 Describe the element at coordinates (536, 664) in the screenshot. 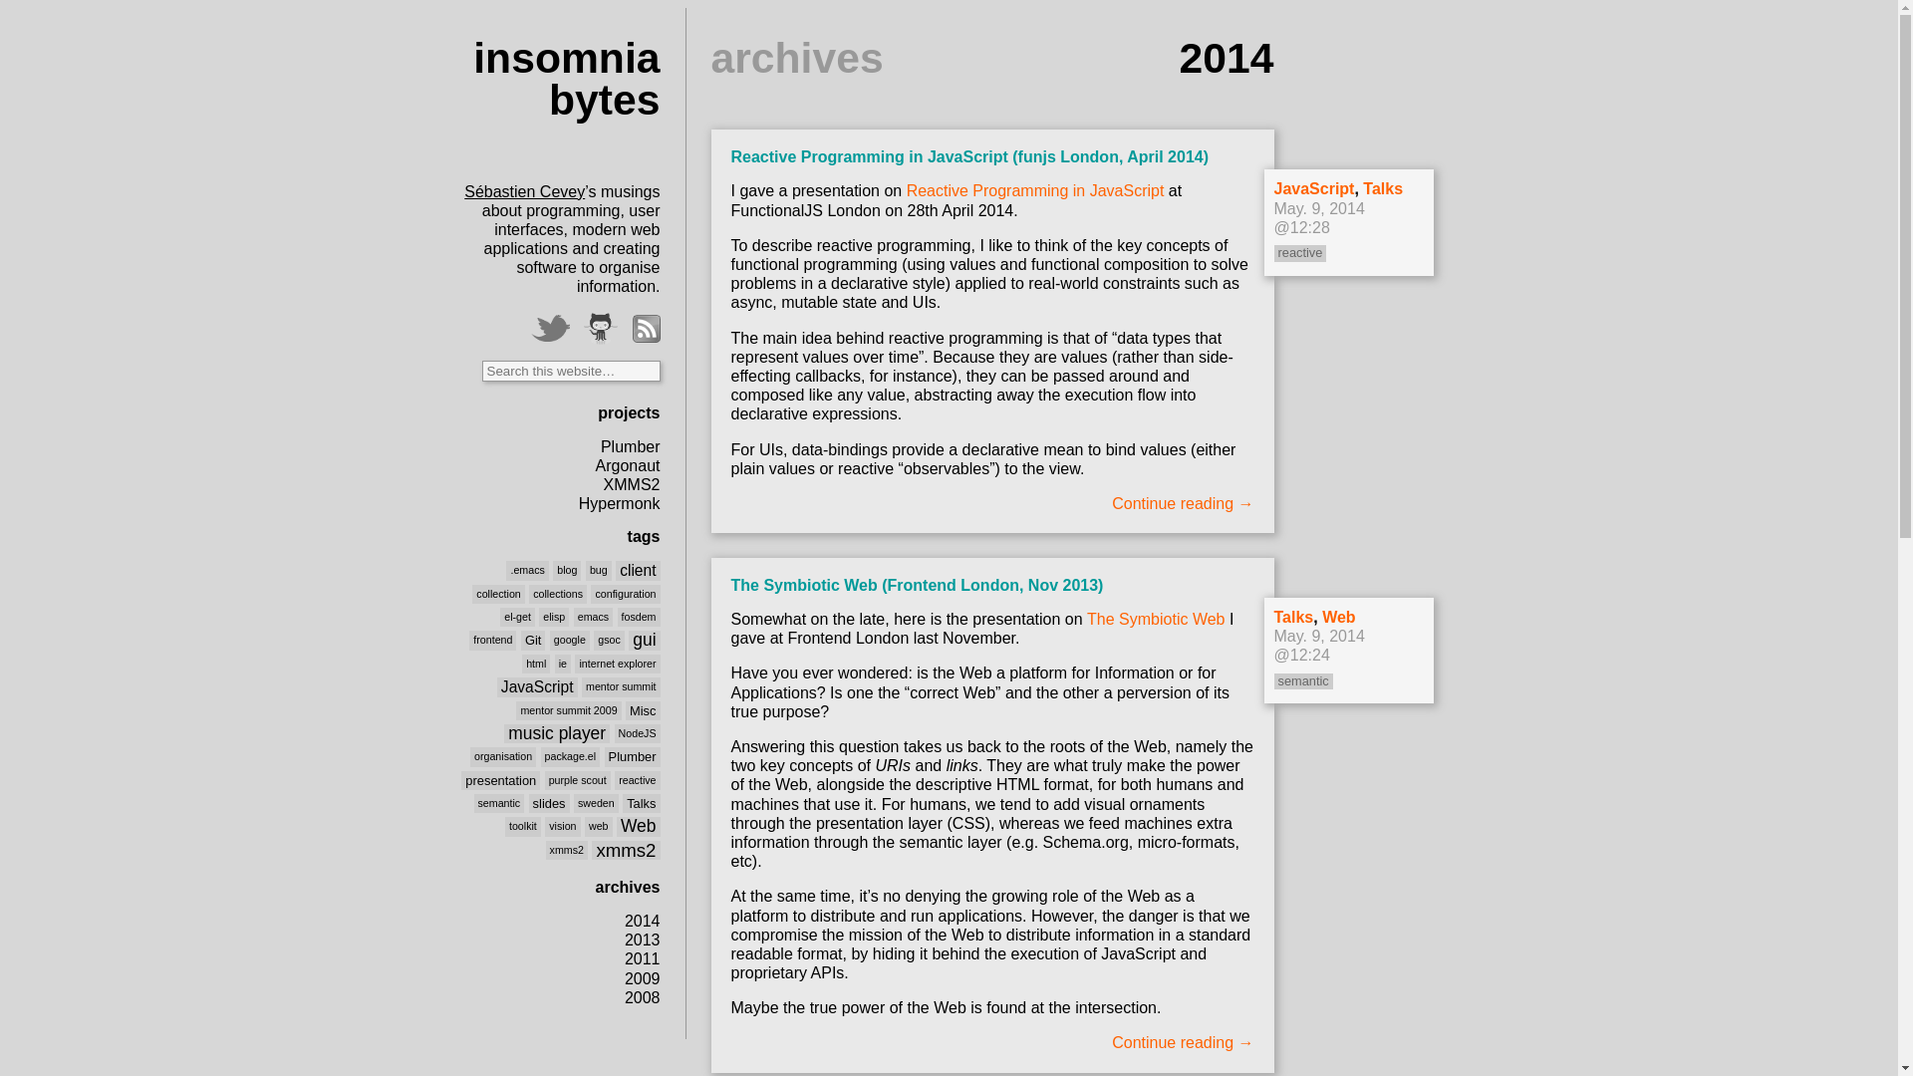

I see `html` at that location.